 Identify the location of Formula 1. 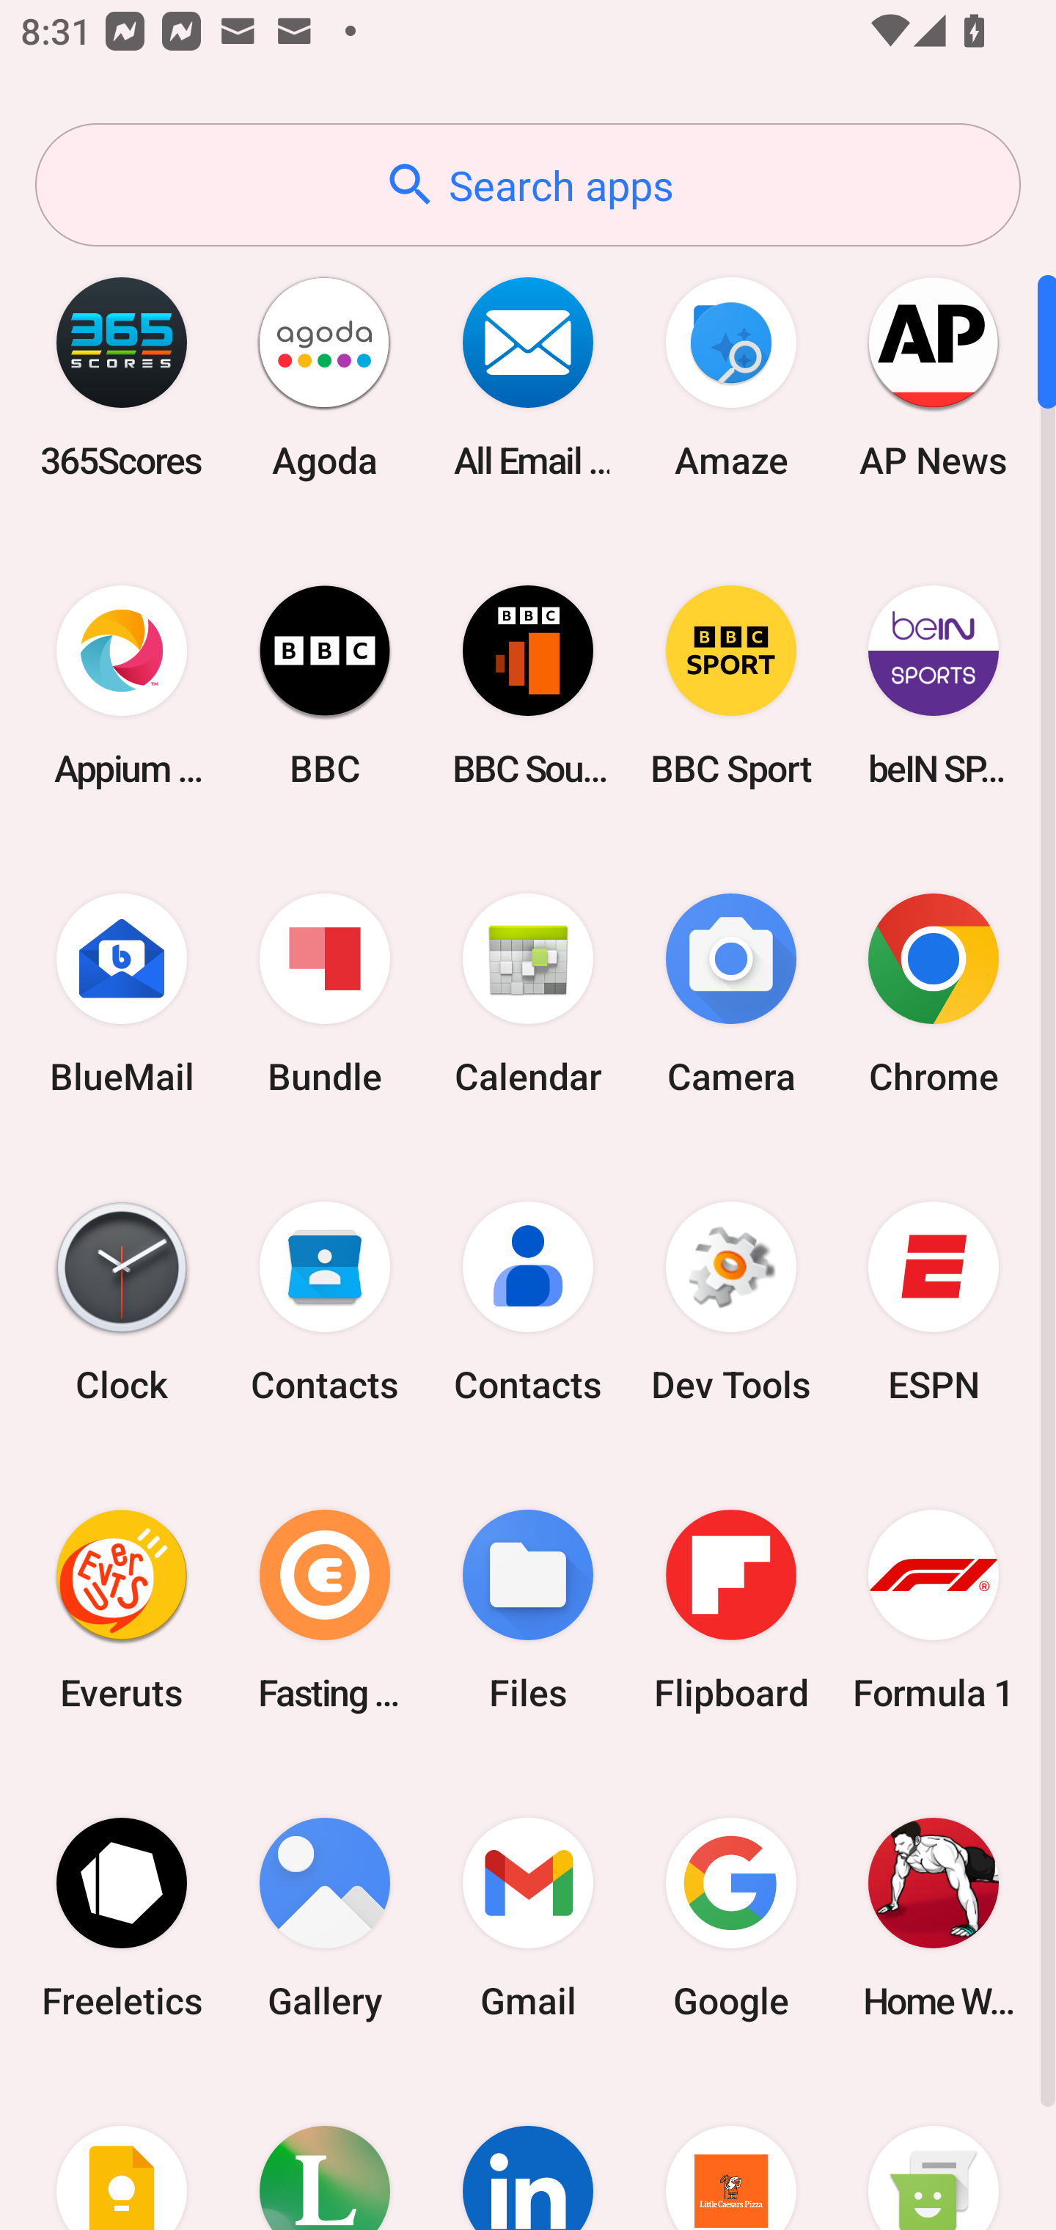
(934, 1609).